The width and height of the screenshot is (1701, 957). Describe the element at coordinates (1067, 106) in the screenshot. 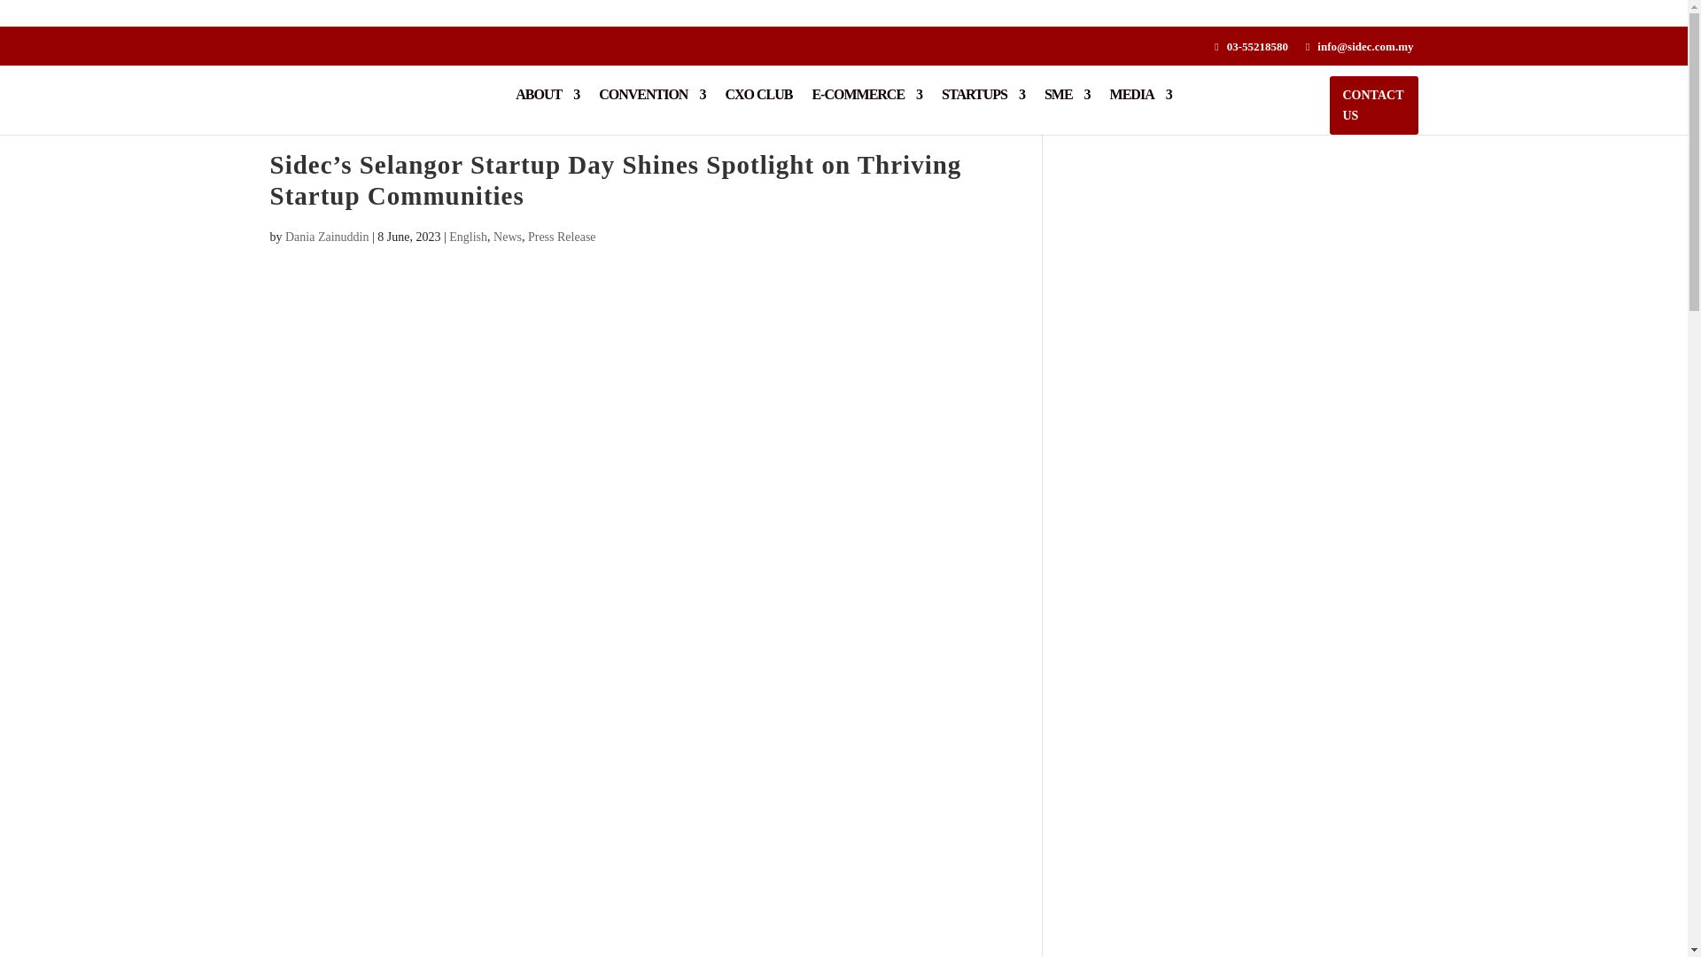

I see `SME` at that location.